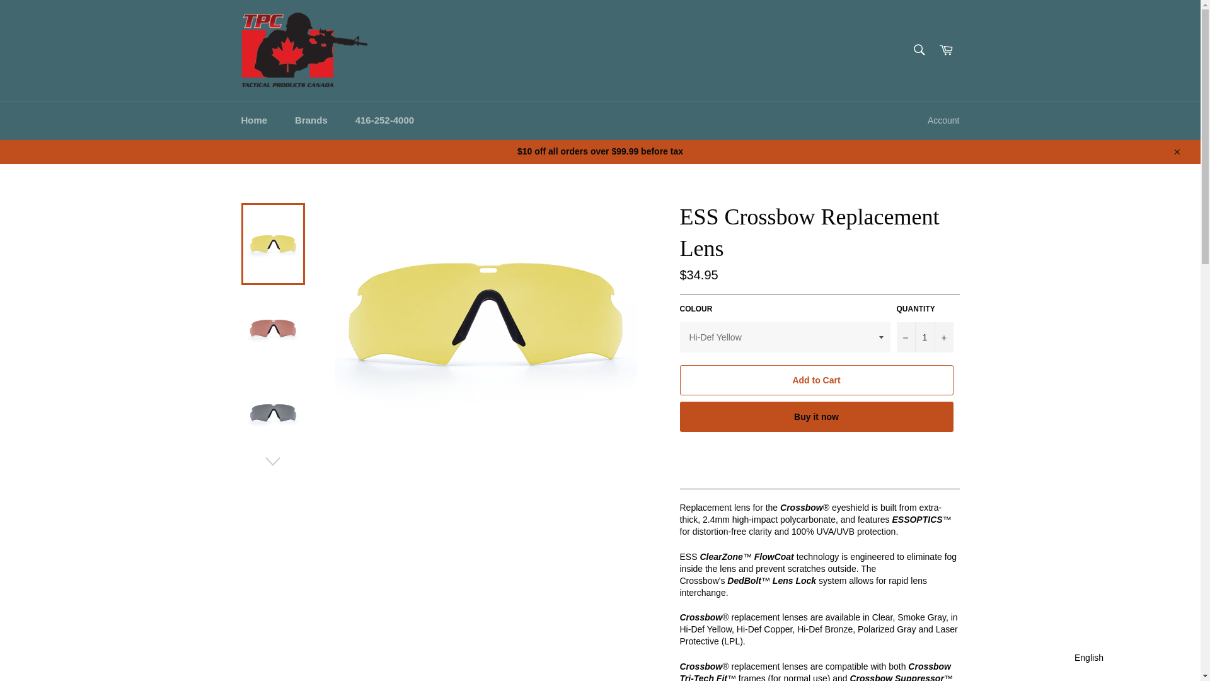 This screenshot has width=1210, height=681. What do you see at coordinates (946, 50) in the screenshot?
I see `Cart` at bounding box center [946, 50].